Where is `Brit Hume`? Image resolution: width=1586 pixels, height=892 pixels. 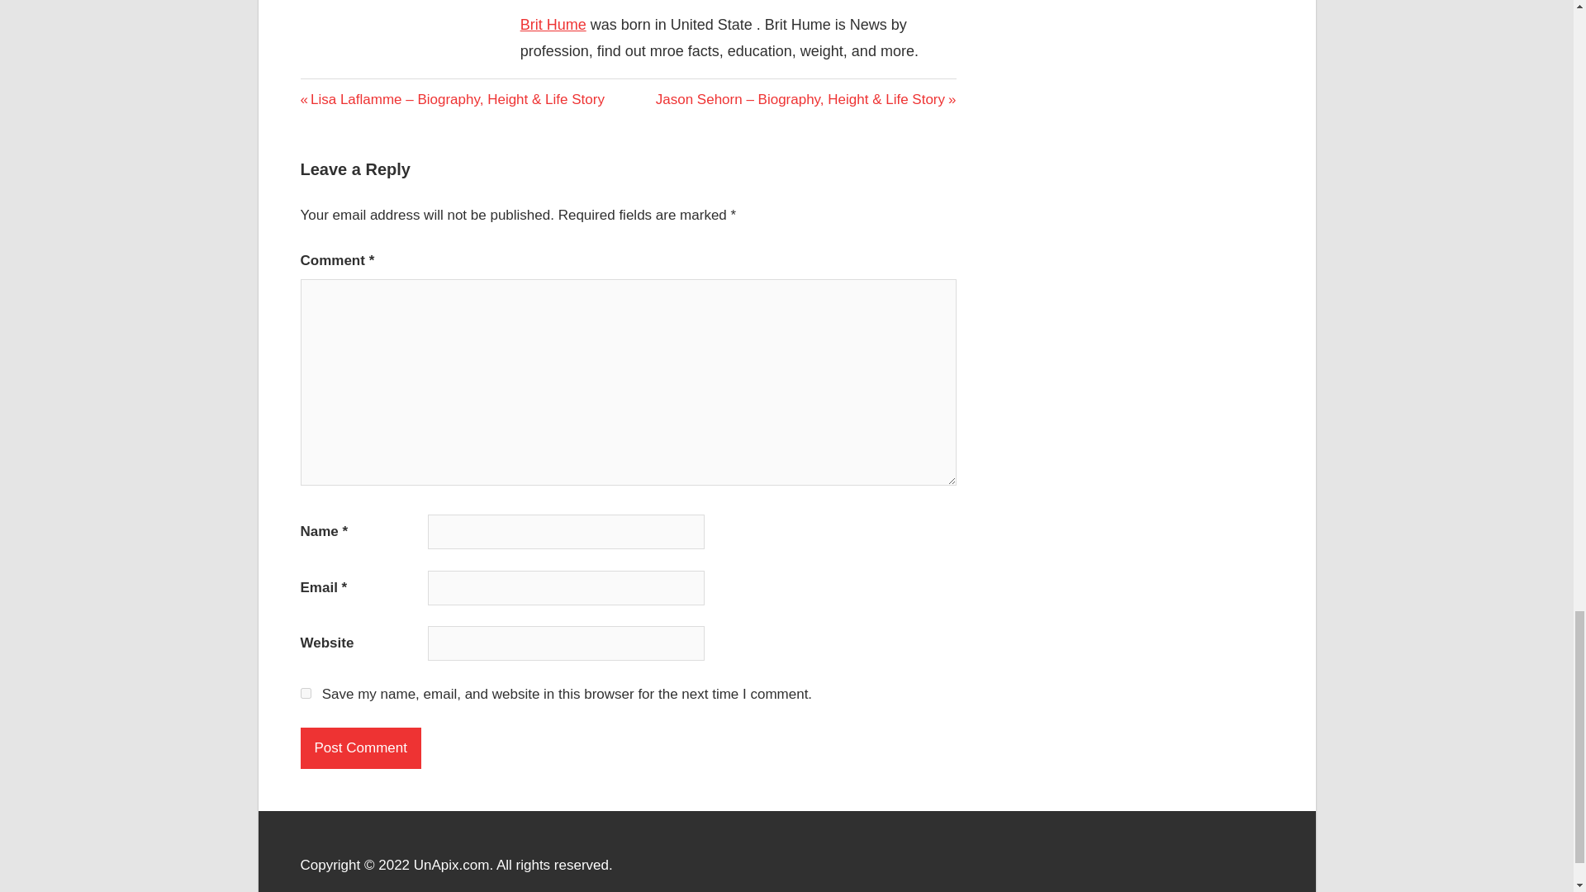 Brit Hume is located at coordinates (553, 25).